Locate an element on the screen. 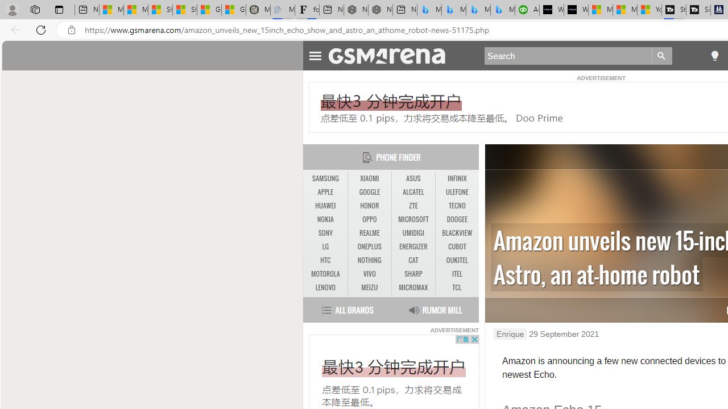 The height and width of the screenshot is (409, 728). REALME is located at coordinates (370, 233).